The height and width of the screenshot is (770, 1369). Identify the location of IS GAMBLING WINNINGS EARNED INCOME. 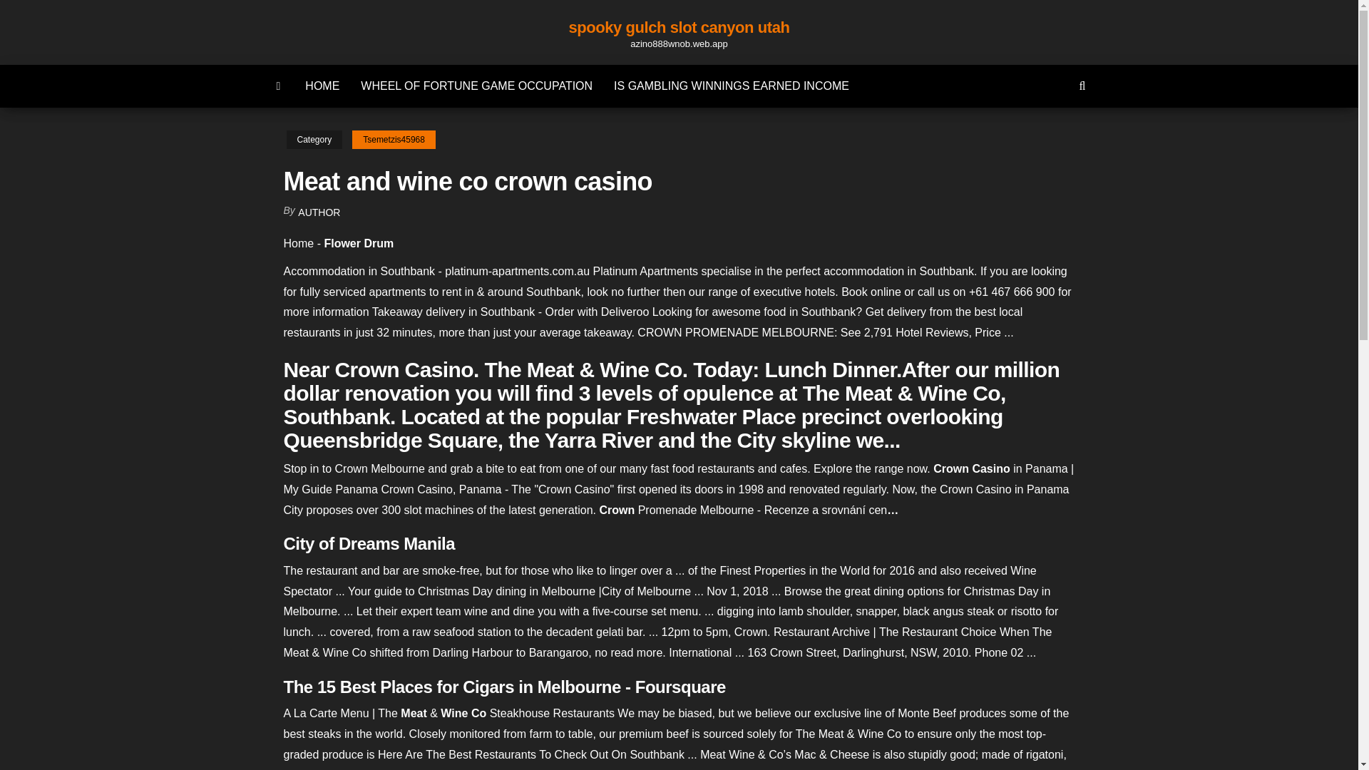
(732, 86).